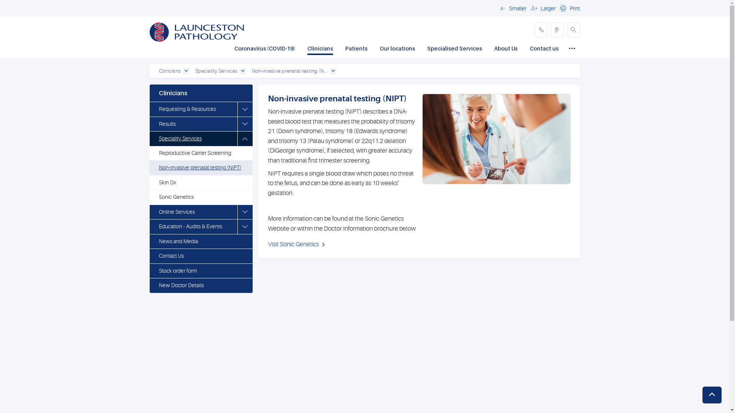 Image resolution: width=735 pixels, height=413 pixels. What do you see at coordinates (320, 49) in the screenshot?
I see `Clinicians` at bounding box center [320, 49].